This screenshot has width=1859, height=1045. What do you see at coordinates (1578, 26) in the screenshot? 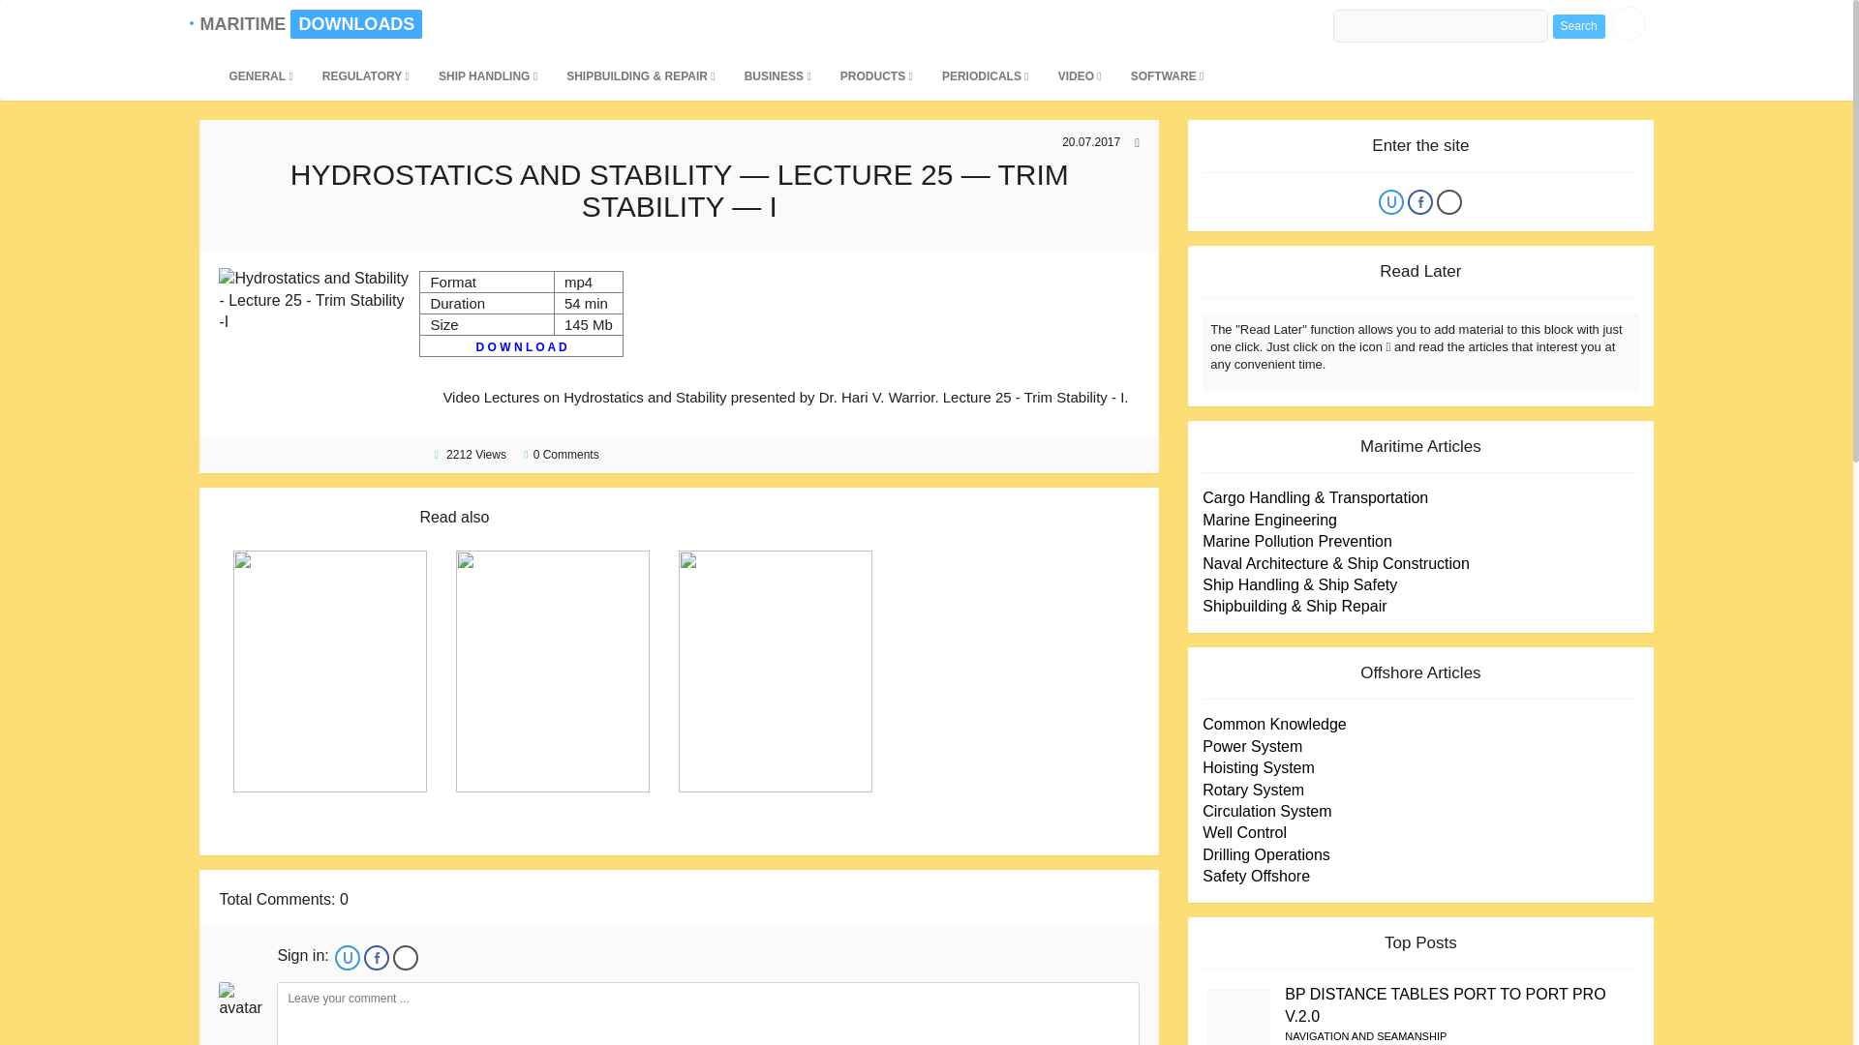
I see `Search` at bounding box center [1578, 26].